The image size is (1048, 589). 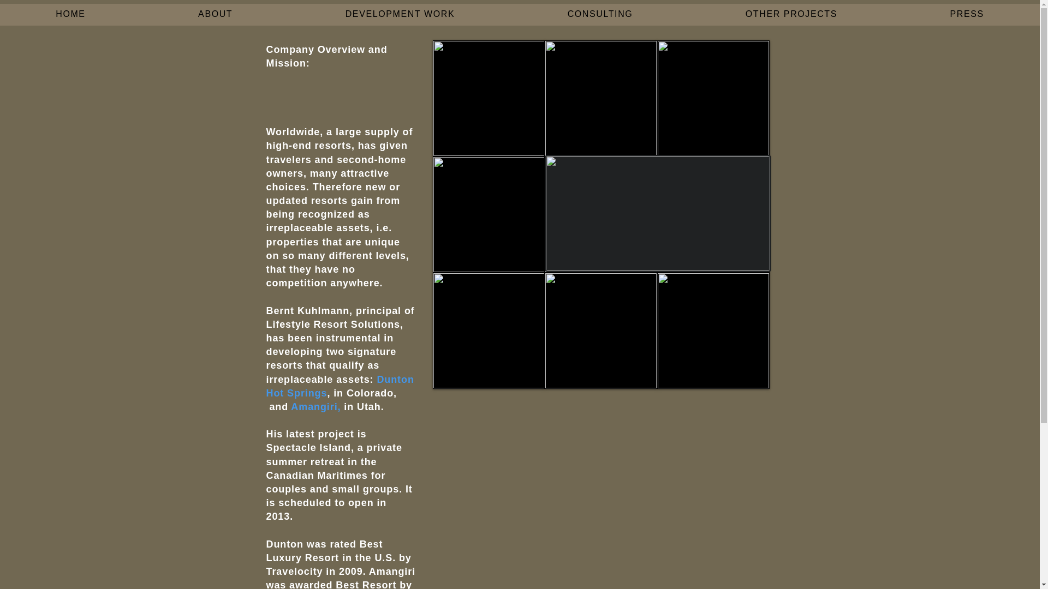 What do you see at coordinates (216, 14) in the screenshot?
I see `ABOUT` at bounding box center [216, 14].